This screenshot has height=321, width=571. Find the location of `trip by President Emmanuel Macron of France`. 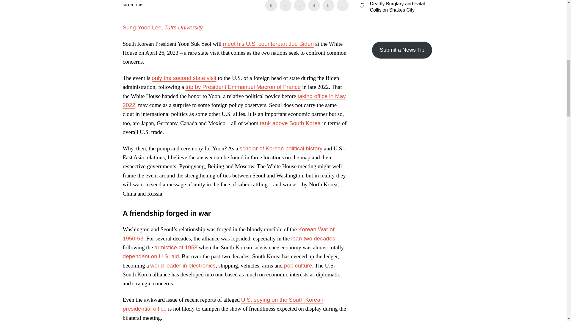

trip by President Emmanuel Macron of France is located at coordinates (243, 87).